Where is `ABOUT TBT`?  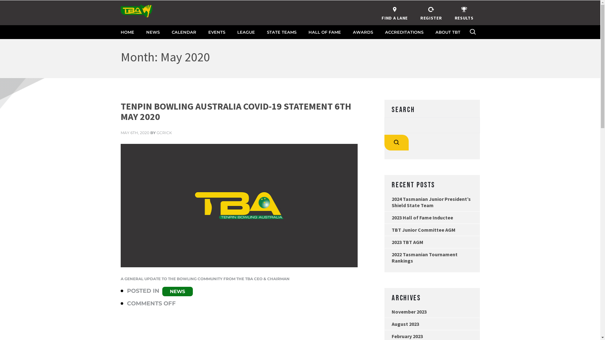
ABOUT TBT is located at coordinates (448, 32).